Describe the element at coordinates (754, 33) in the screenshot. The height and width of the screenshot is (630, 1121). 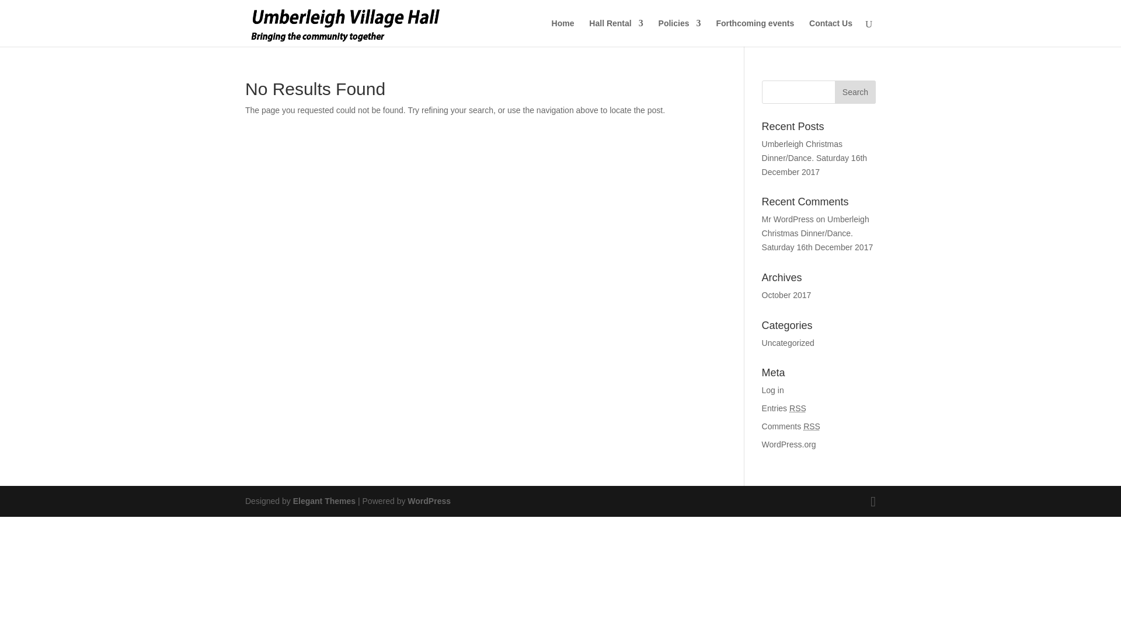
I see `Forthcoming events` at that location.